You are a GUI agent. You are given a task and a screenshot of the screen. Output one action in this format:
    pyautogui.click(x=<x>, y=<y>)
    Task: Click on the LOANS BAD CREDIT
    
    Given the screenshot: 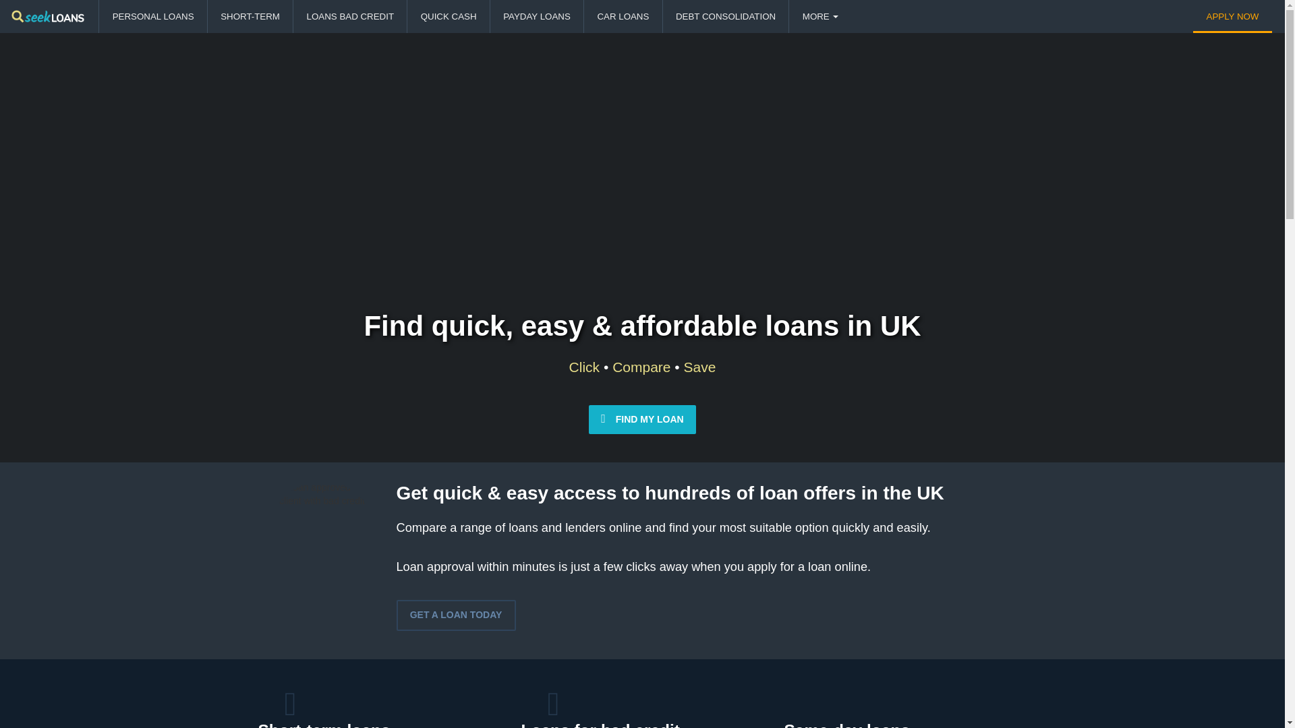 What is the action you would take?
    pyautogui.click(x=349, y=16)
    